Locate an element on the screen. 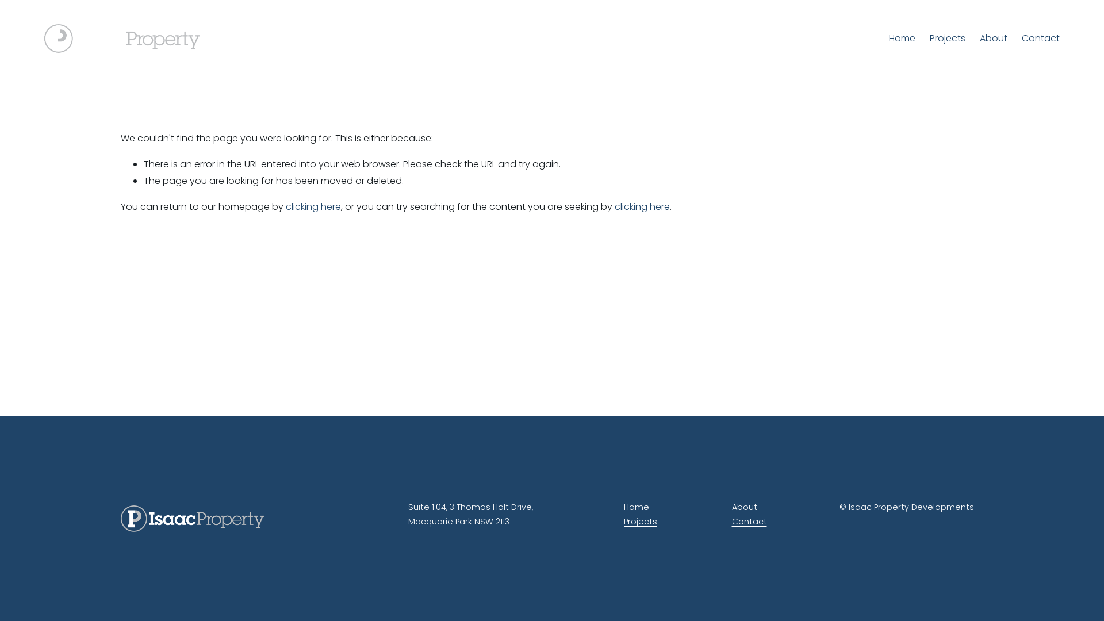 The image size is (1104, 621). Projects is located at coordinates (641, 522).